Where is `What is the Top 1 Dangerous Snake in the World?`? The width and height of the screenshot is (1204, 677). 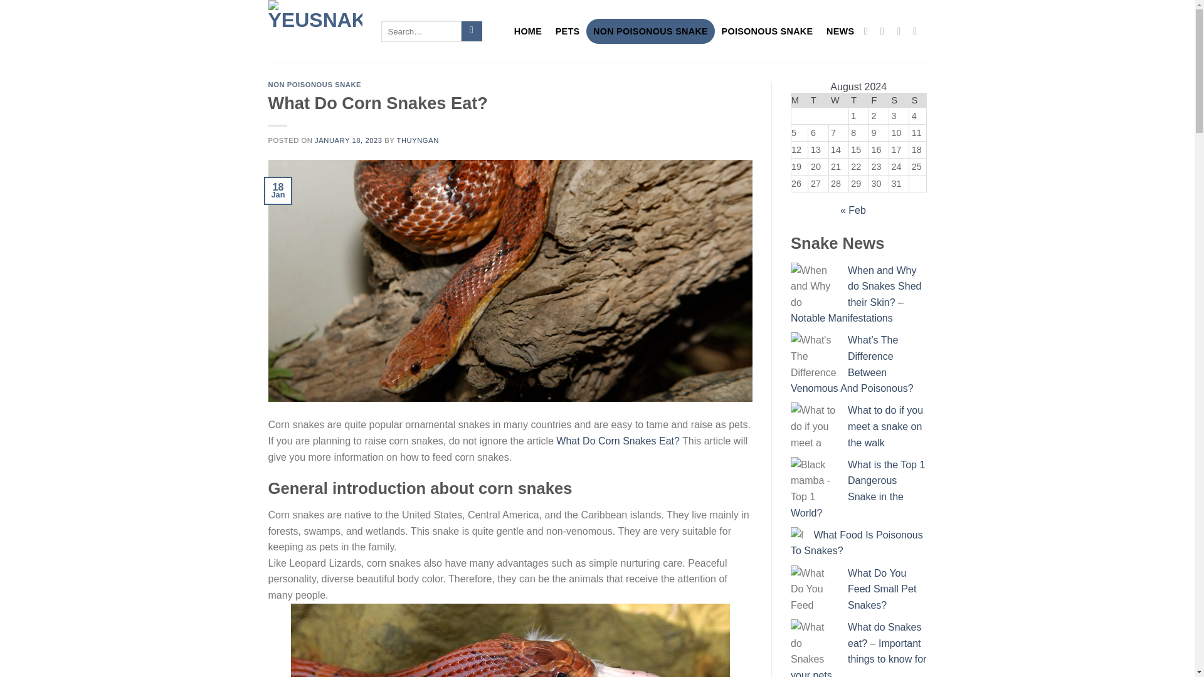
What is the Top 1 Dangerous Snake in the World? is located at coordinates (858, 489).